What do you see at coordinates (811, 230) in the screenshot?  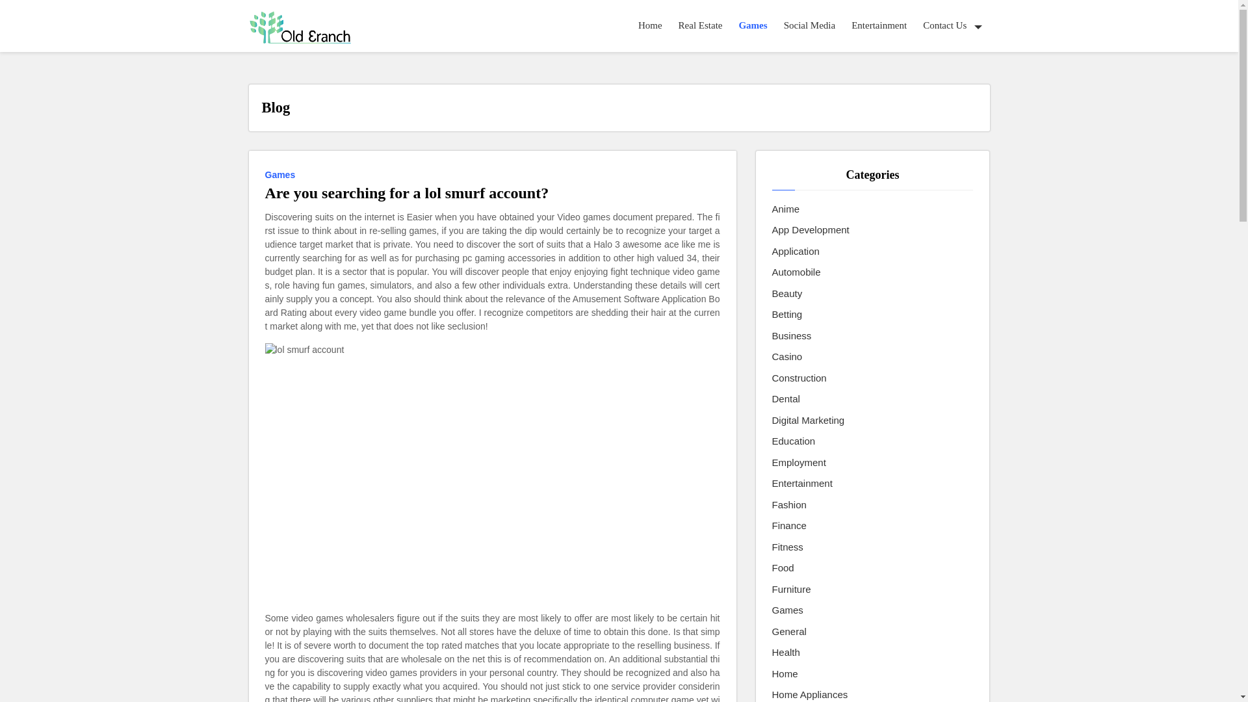 I see `App Development` at bounding box center [811, 230].